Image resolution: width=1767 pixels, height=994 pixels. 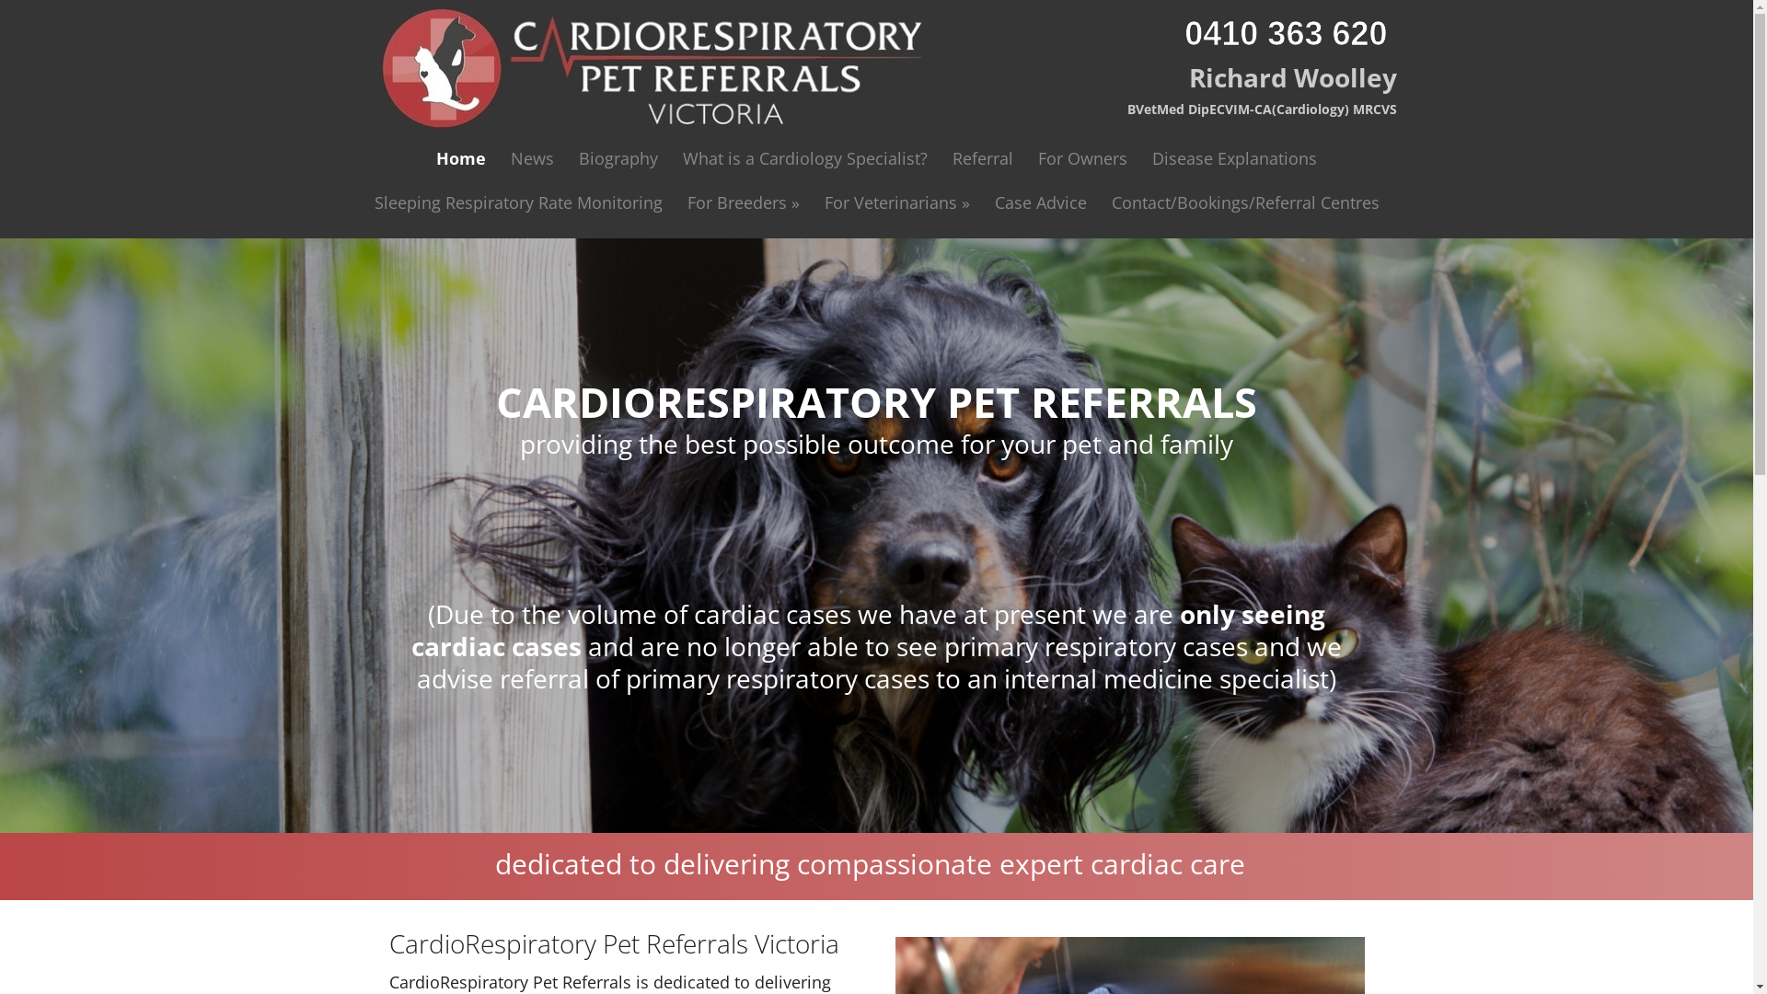 I want to click on Sleeping Respiratory Rate Monitoring, so click(x=519, y=202).